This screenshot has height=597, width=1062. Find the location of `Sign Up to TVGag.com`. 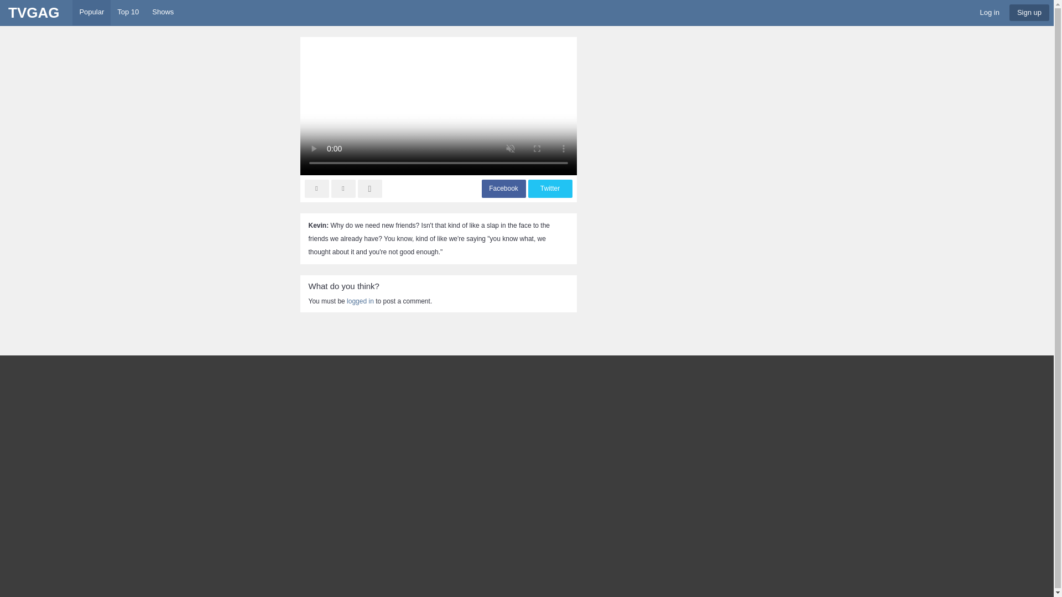

Sign Up to TVGag.com is located at coordinates (1027, 10).